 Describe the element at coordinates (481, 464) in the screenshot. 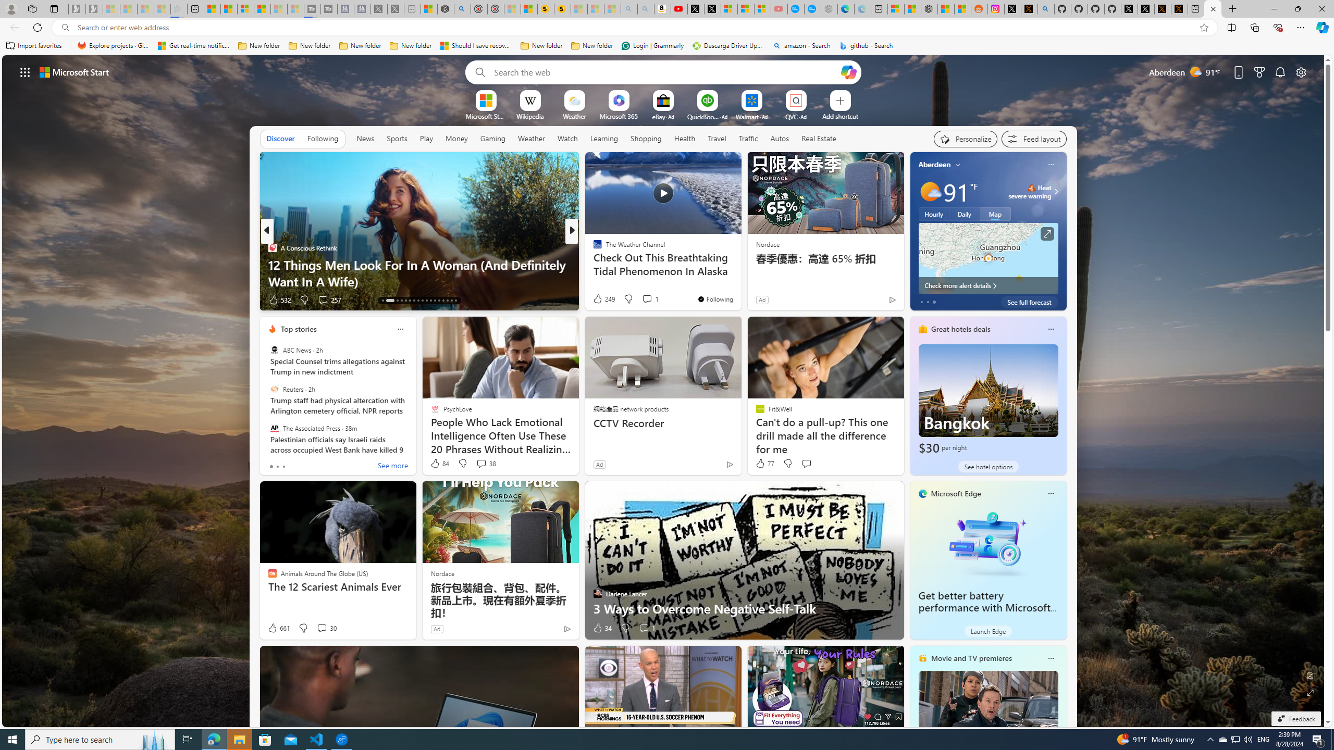

I see `View comments 38 Comment` at that location.